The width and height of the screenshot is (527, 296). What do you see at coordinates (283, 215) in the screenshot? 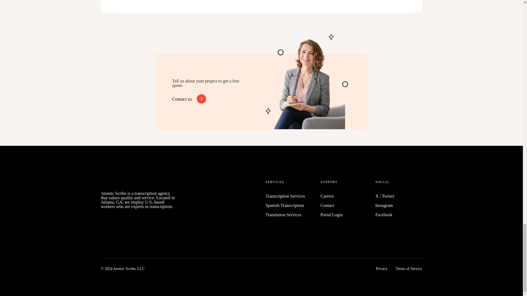
I see `Translation Services` at bounding box center [283, 215].